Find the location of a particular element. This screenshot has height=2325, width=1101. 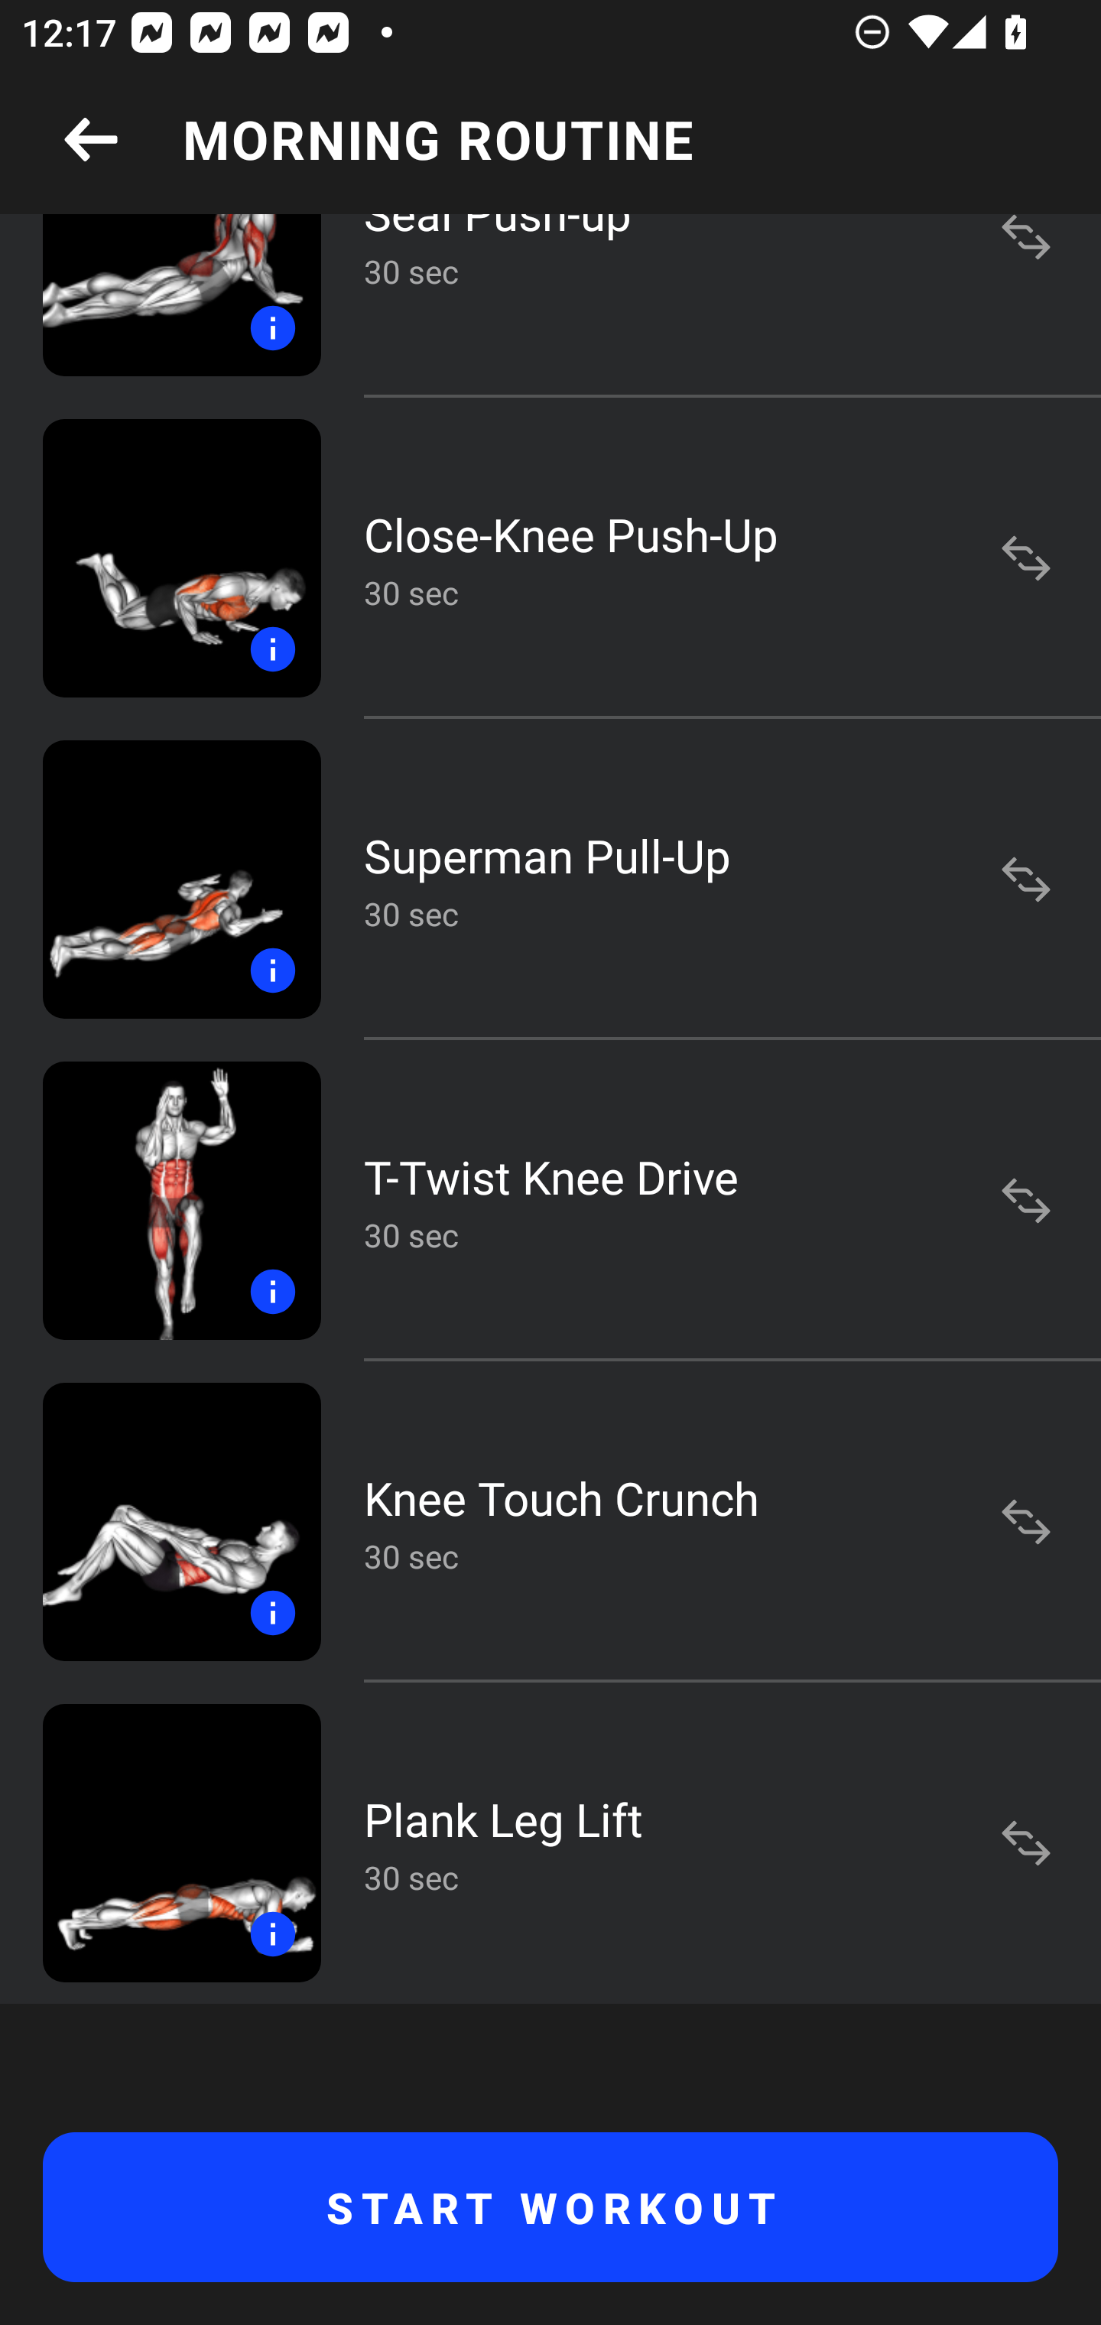

START WORKOUT is located at coordinates (550, 2207).